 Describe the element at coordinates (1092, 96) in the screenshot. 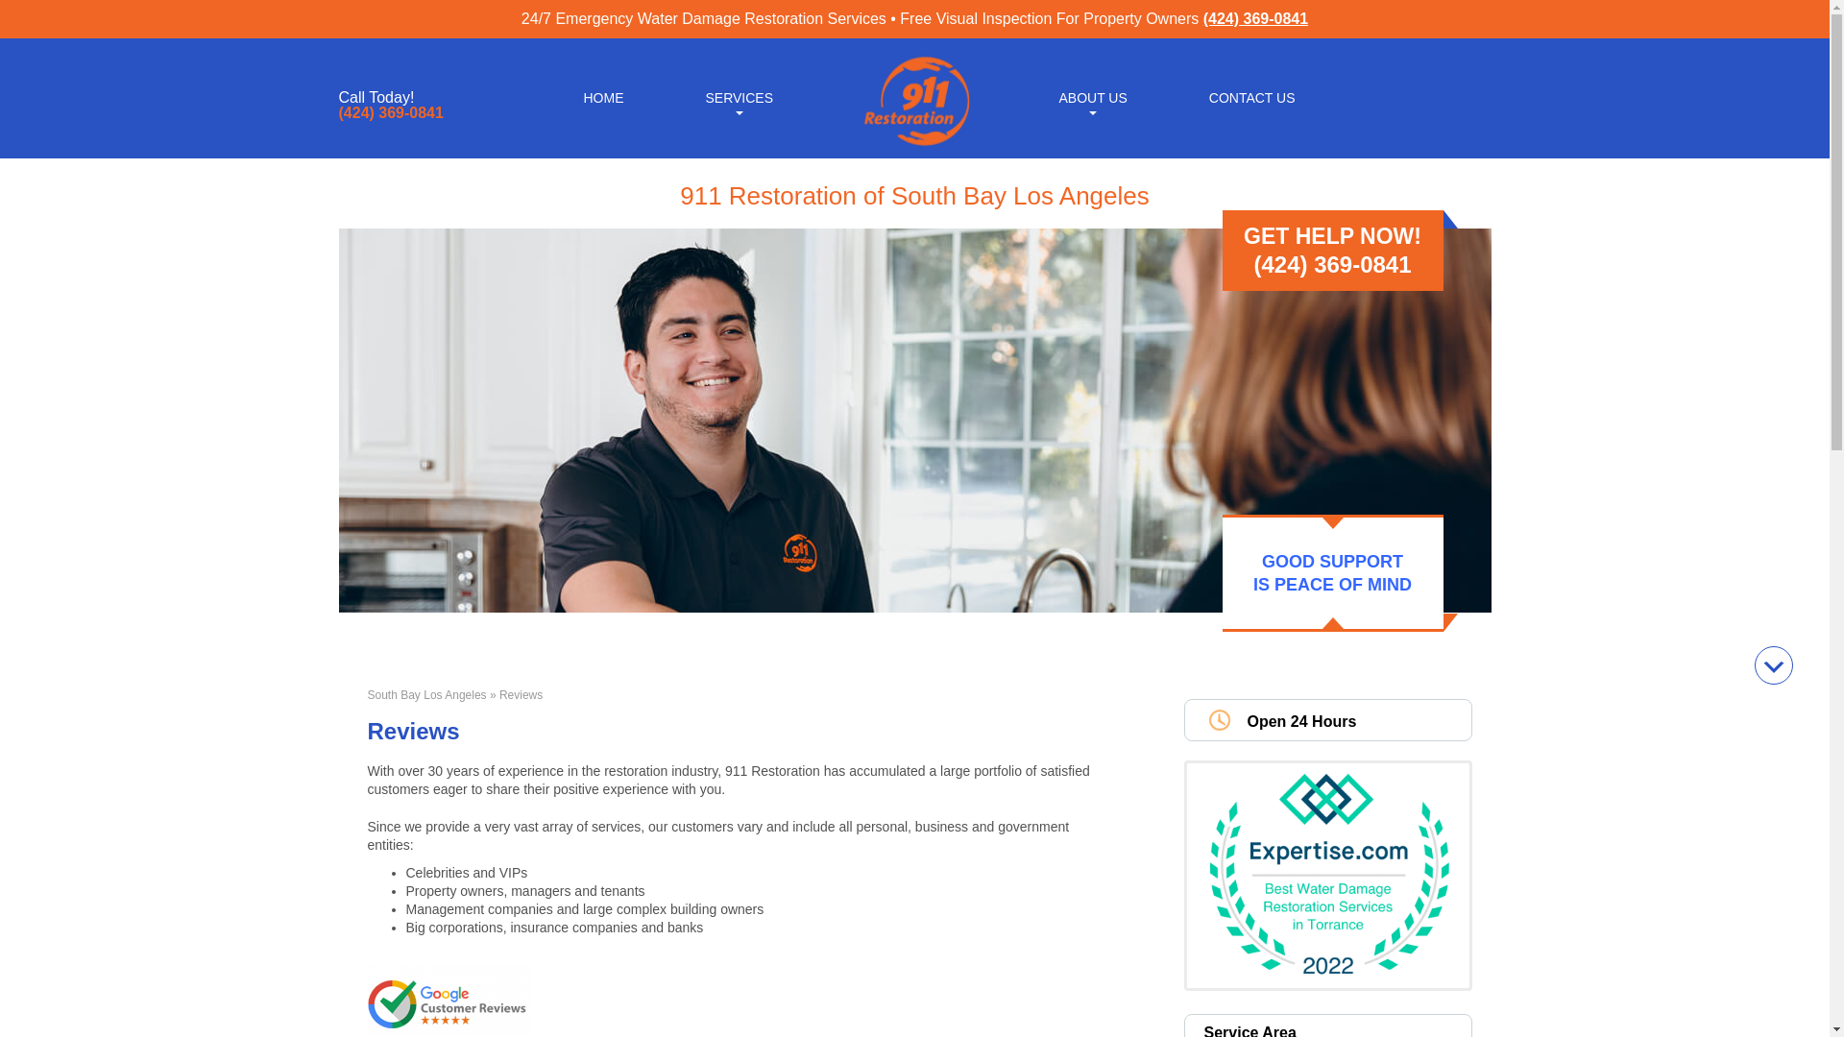

I see `ABOUT US` at that location.